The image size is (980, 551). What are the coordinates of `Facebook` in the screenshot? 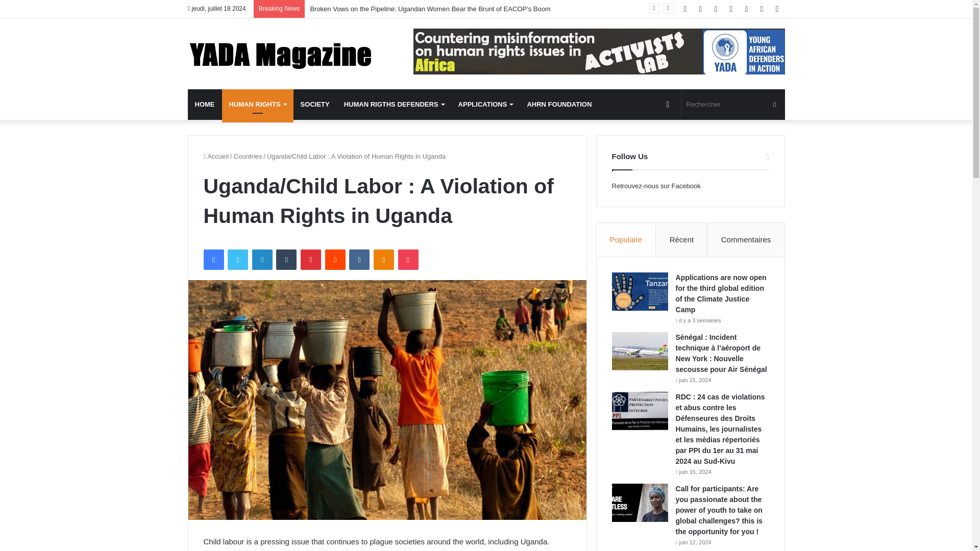 It's located at (213, 260).